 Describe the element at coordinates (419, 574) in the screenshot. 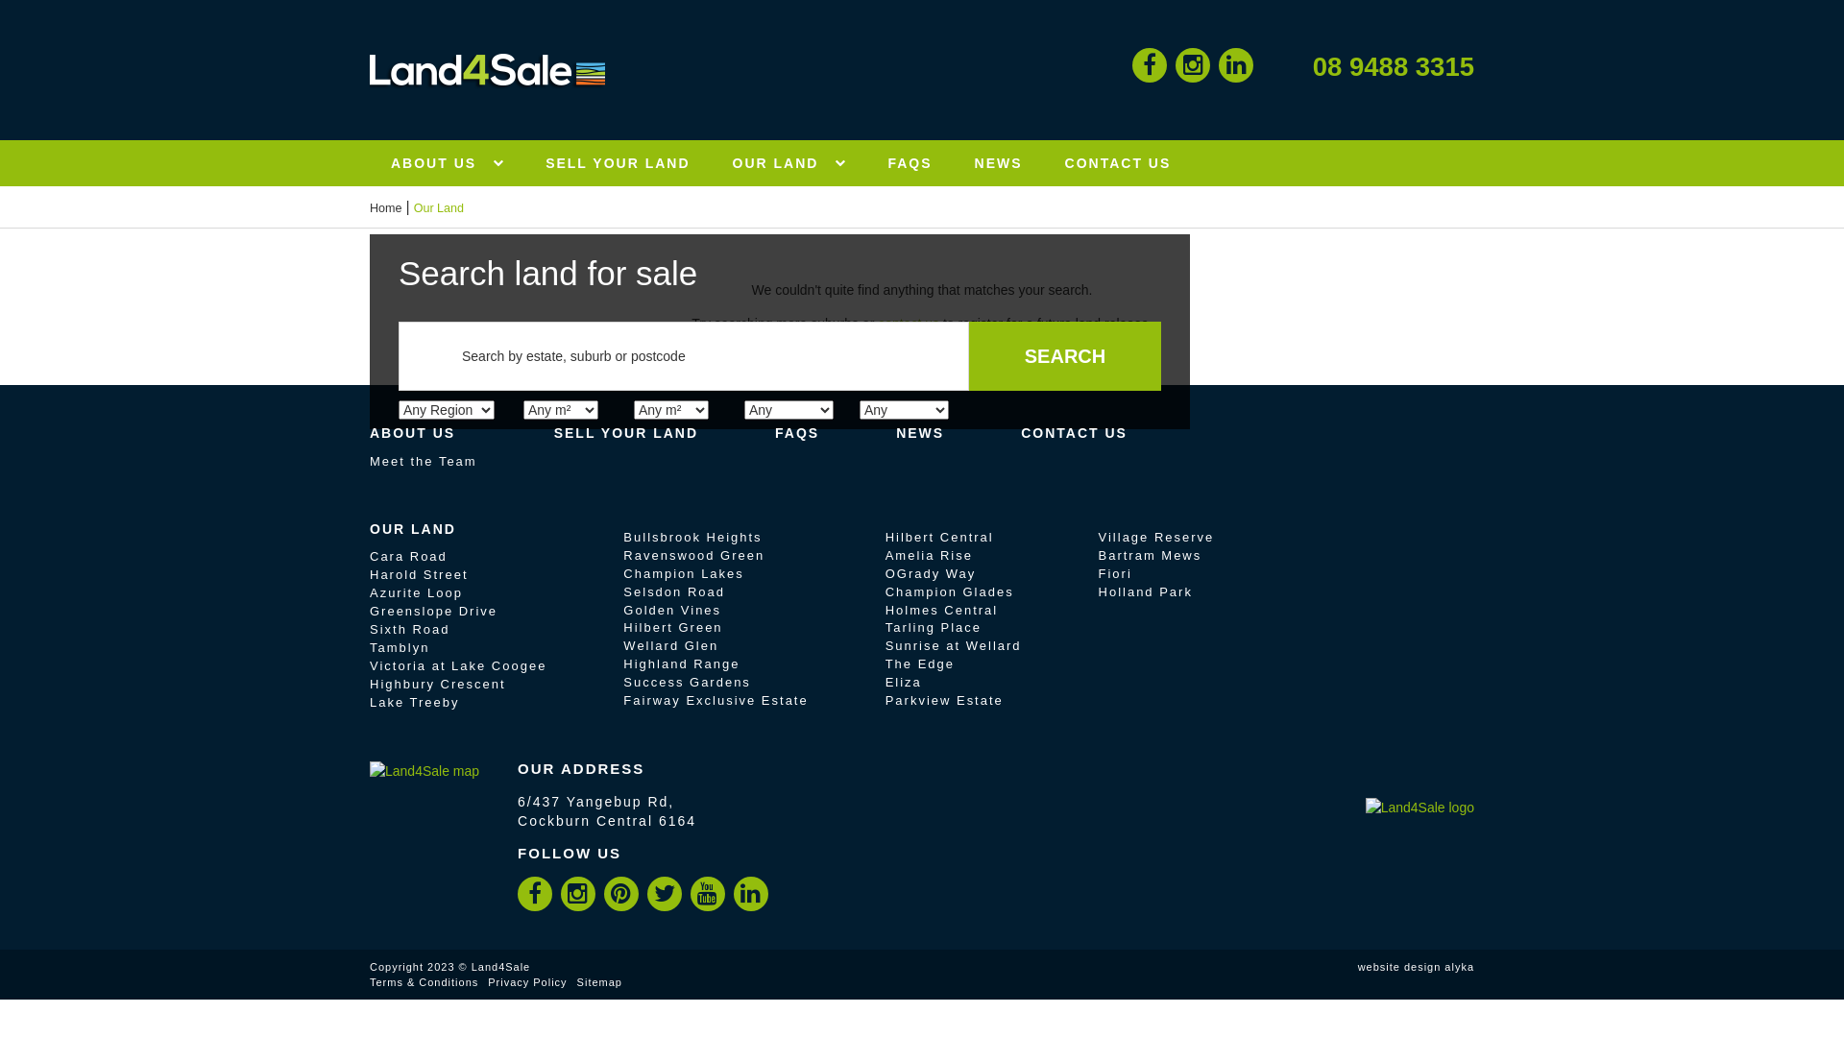

I see `Harold Street` at that location.